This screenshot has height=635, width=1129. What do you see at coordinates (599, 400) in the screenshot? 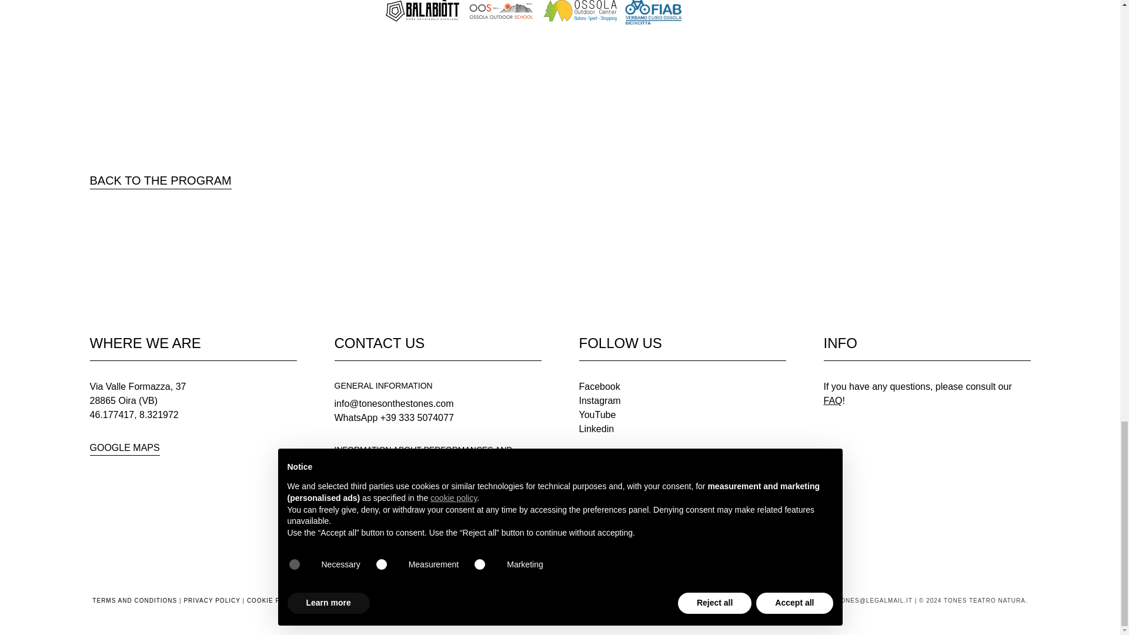
I see `Instagram` at bounding box center [599, 400].